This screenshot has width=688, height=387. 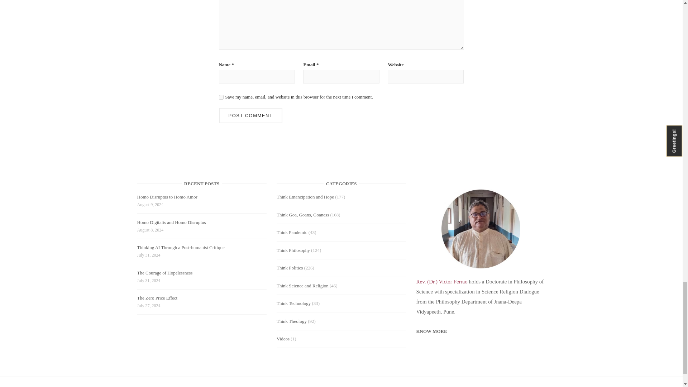 I want to click on Post Comment, so click(x=250, y=115).